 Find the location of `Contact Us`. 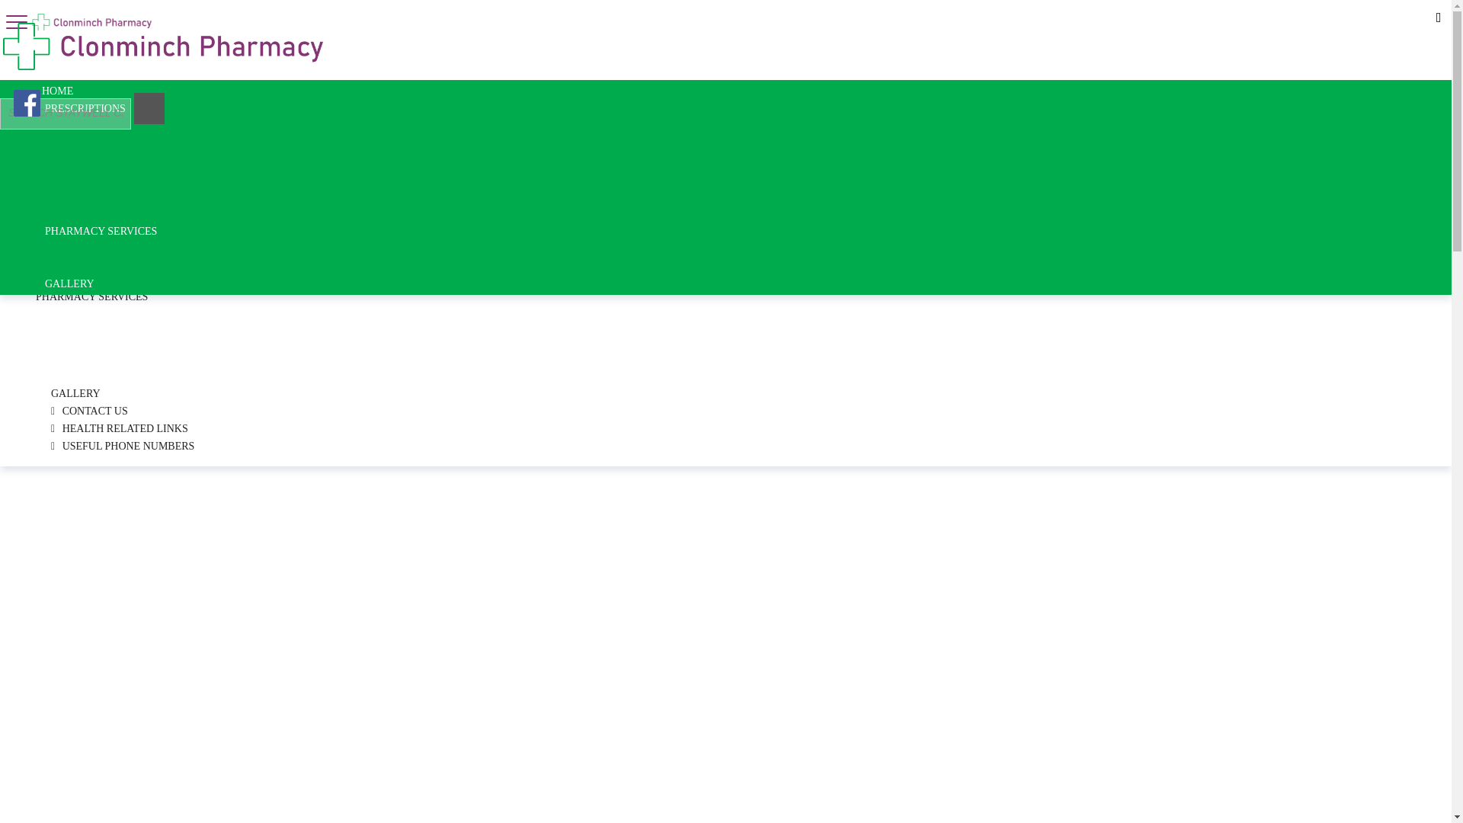

Contact Us is located at coordinates (117, 14).